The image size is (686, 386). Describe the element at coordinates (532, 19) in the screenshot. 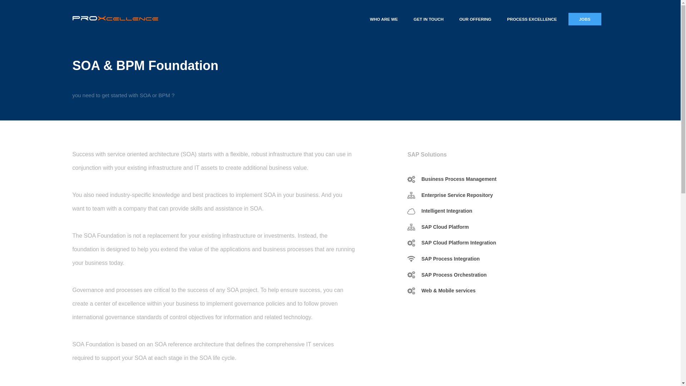

I see `PROCESS EXCELLENCE` at that location.